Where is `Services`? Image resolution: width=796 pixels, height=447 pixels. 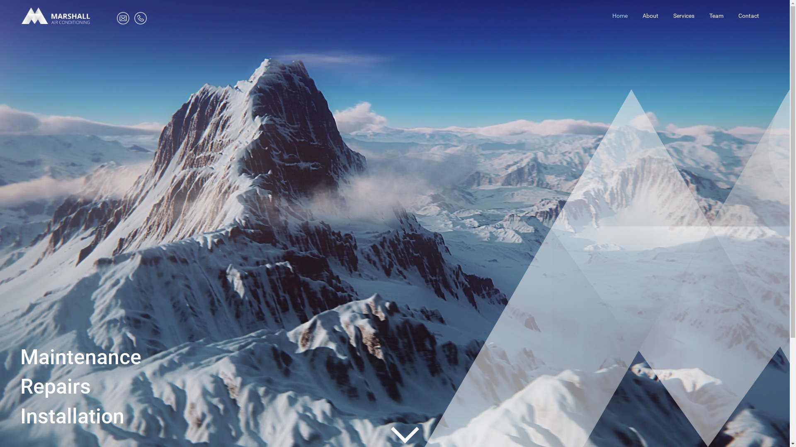
Services is located at coordinates (684, 16).